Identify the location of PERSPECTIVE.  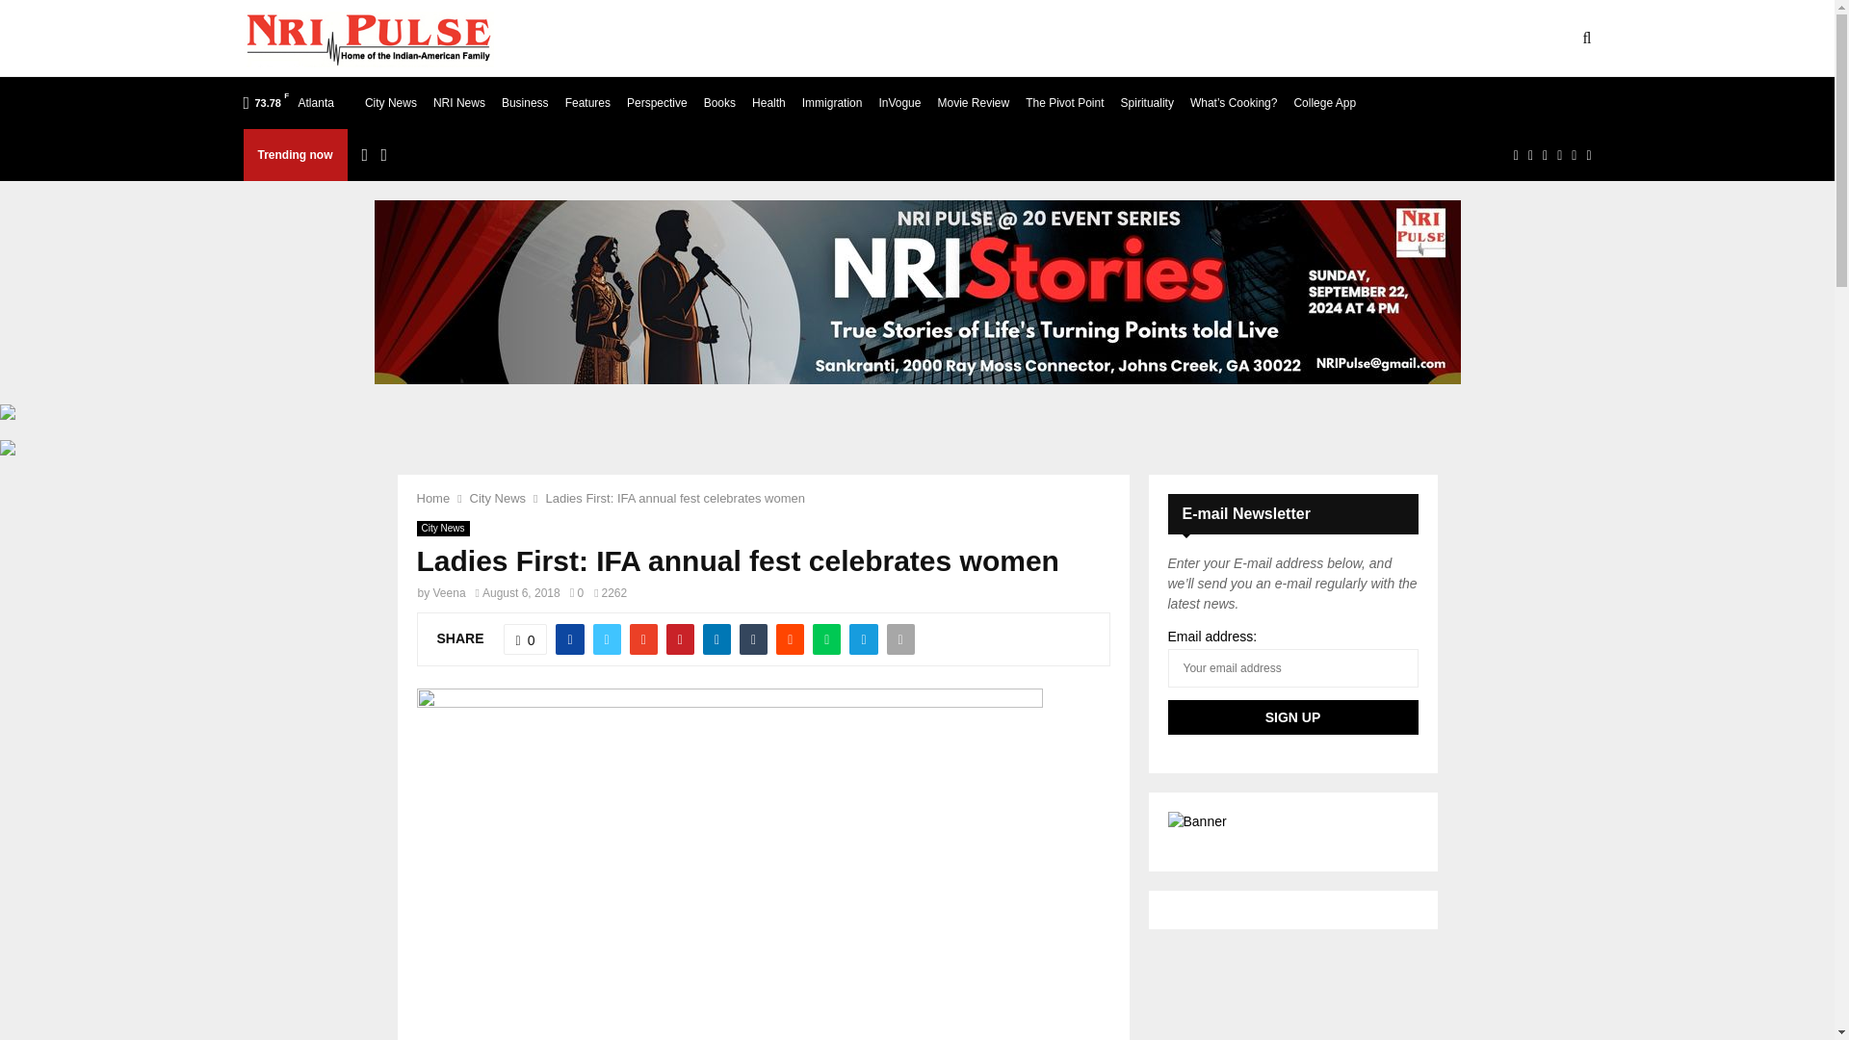
(1350, 39).